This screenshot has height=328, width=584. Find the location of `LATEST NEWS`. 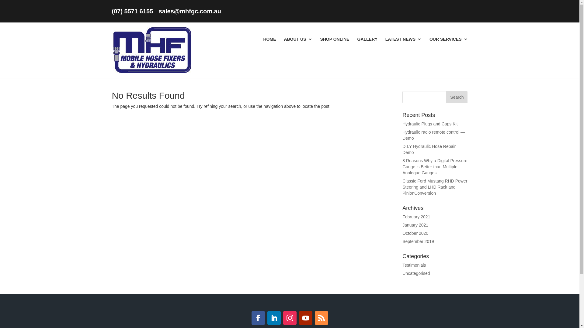

LATEST NEWS is located at coordinates (403, 40).